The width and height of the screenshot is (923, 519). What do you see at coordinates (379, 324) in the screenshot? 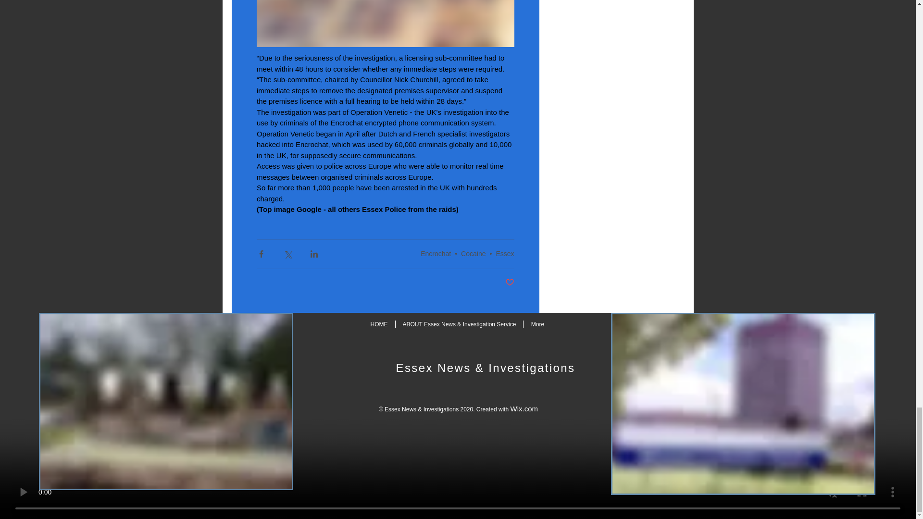
I see `HOME` at bounding box center [379, 324].